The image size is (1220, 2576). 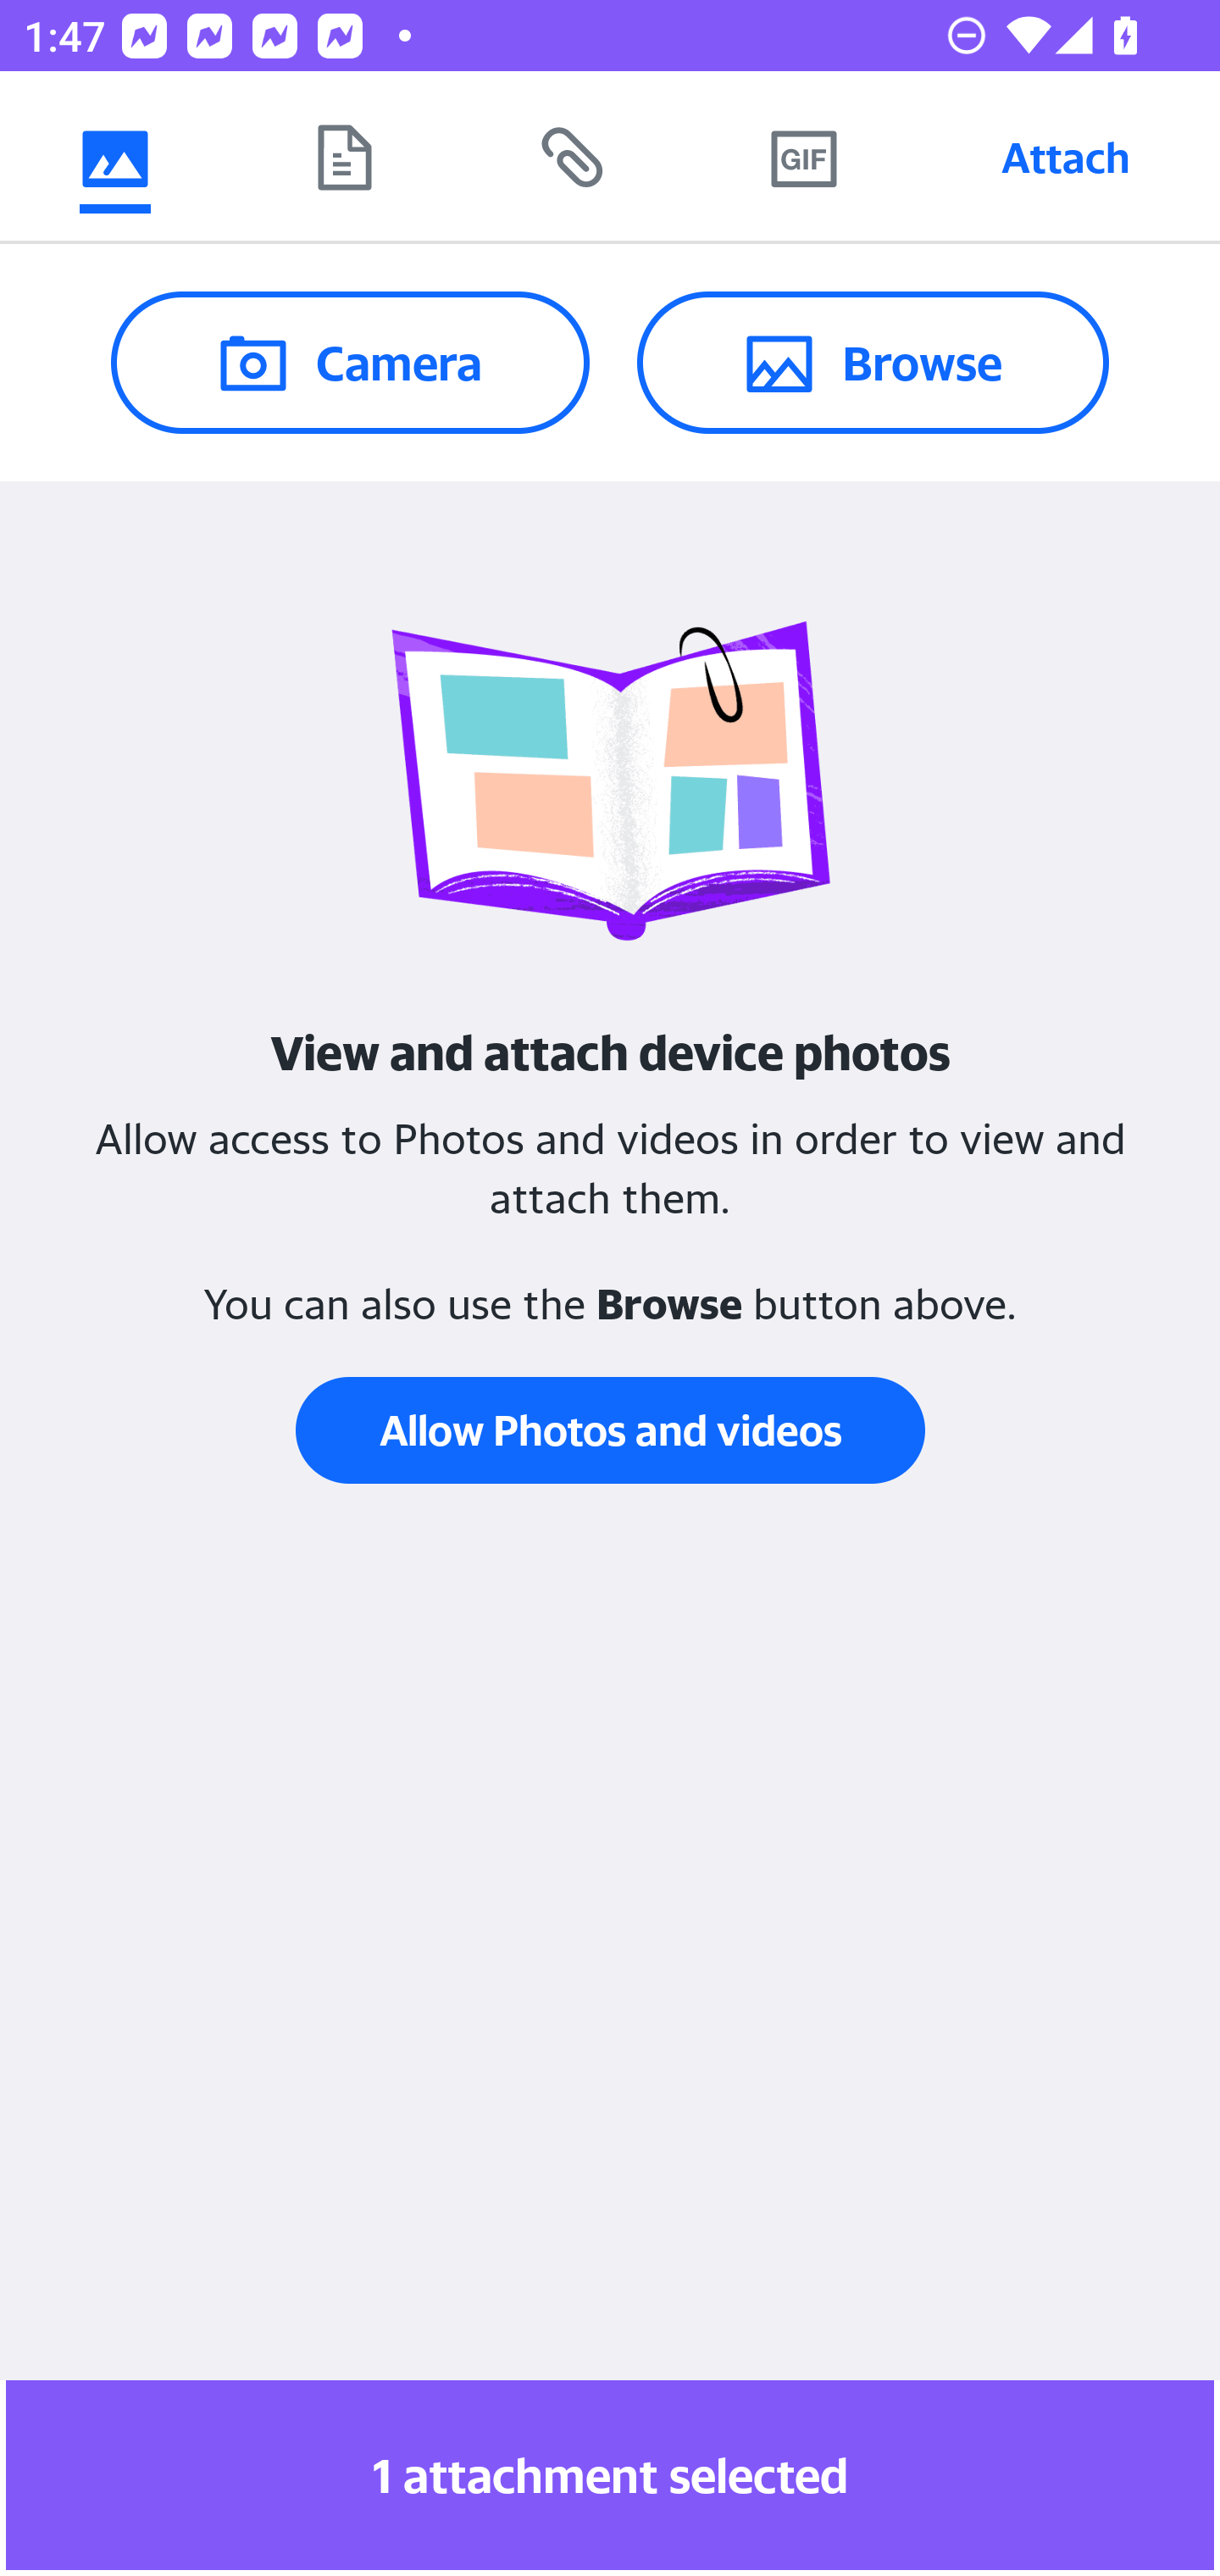 What do you see at coordinates (344, 157) in the screenshot?
I see `Device files` at bounding box center [344, 157].